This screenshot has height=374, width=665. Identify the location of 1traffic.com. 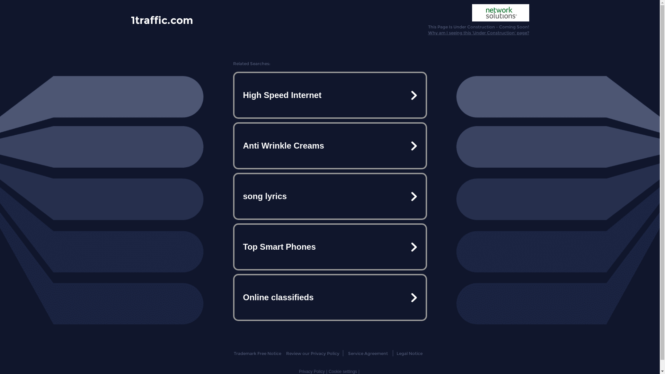
(162, 20).